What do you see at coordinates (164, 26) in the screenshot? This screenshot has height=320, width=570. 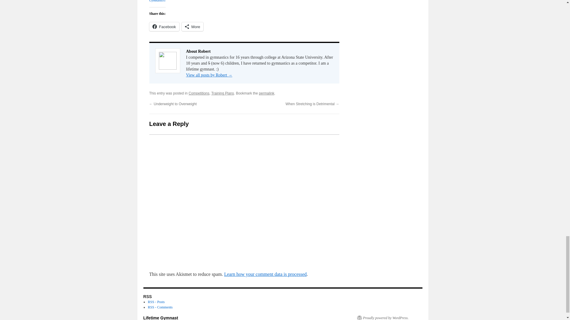 I see `Click to share on Facebook` at bounding box center [164, 26].